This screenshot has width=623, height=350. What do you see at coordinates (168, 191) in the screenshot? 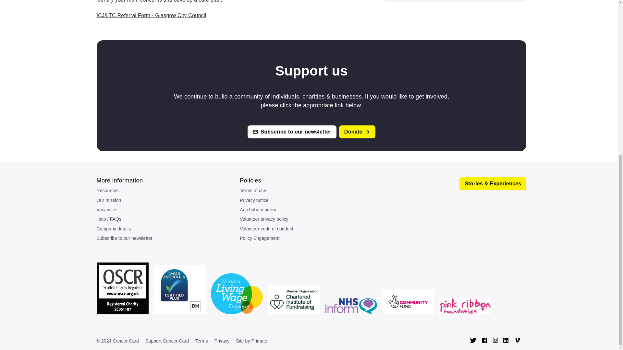
I see `Resources` at bounding box center [168, 191].